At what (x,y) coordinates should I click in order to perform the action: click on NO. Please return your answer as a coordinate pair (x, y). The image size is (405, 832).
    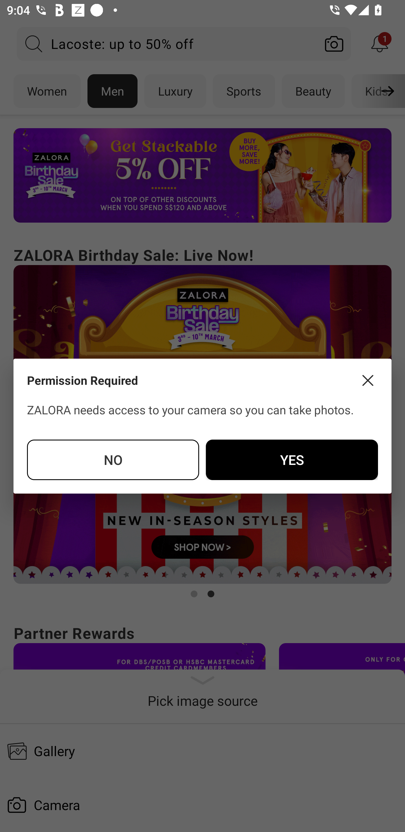
    Looking at the image, I should click on (113, 459).